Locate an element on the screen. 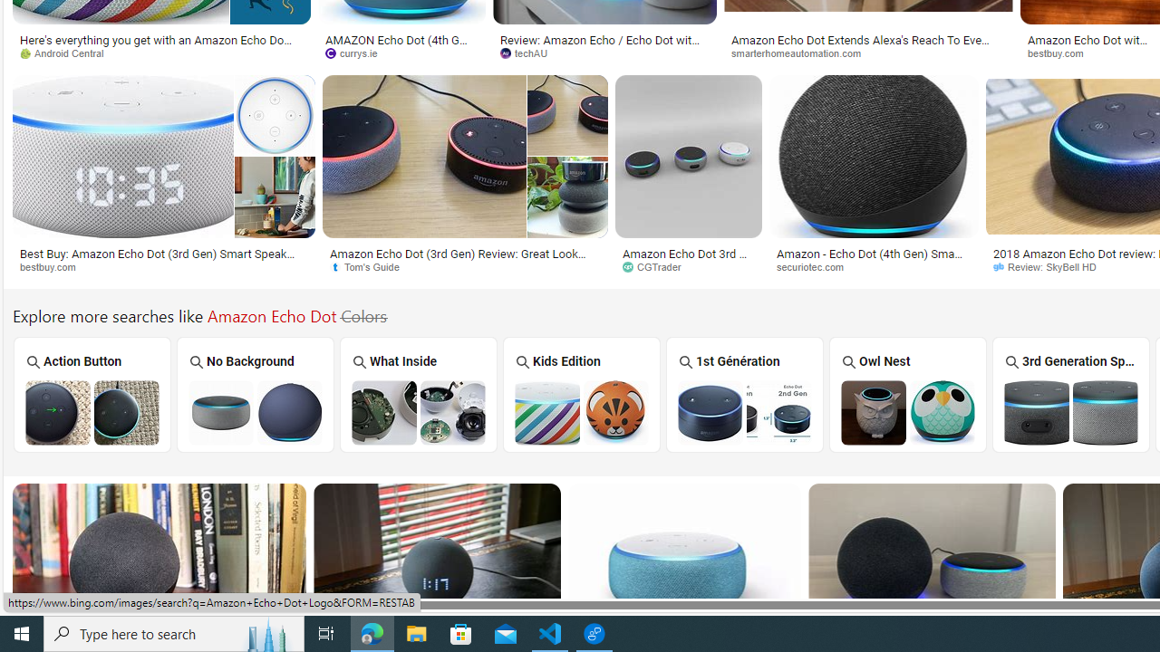 The height and width of the screenshot is (652, 1160). techAU is located at coordinates (604, 53).